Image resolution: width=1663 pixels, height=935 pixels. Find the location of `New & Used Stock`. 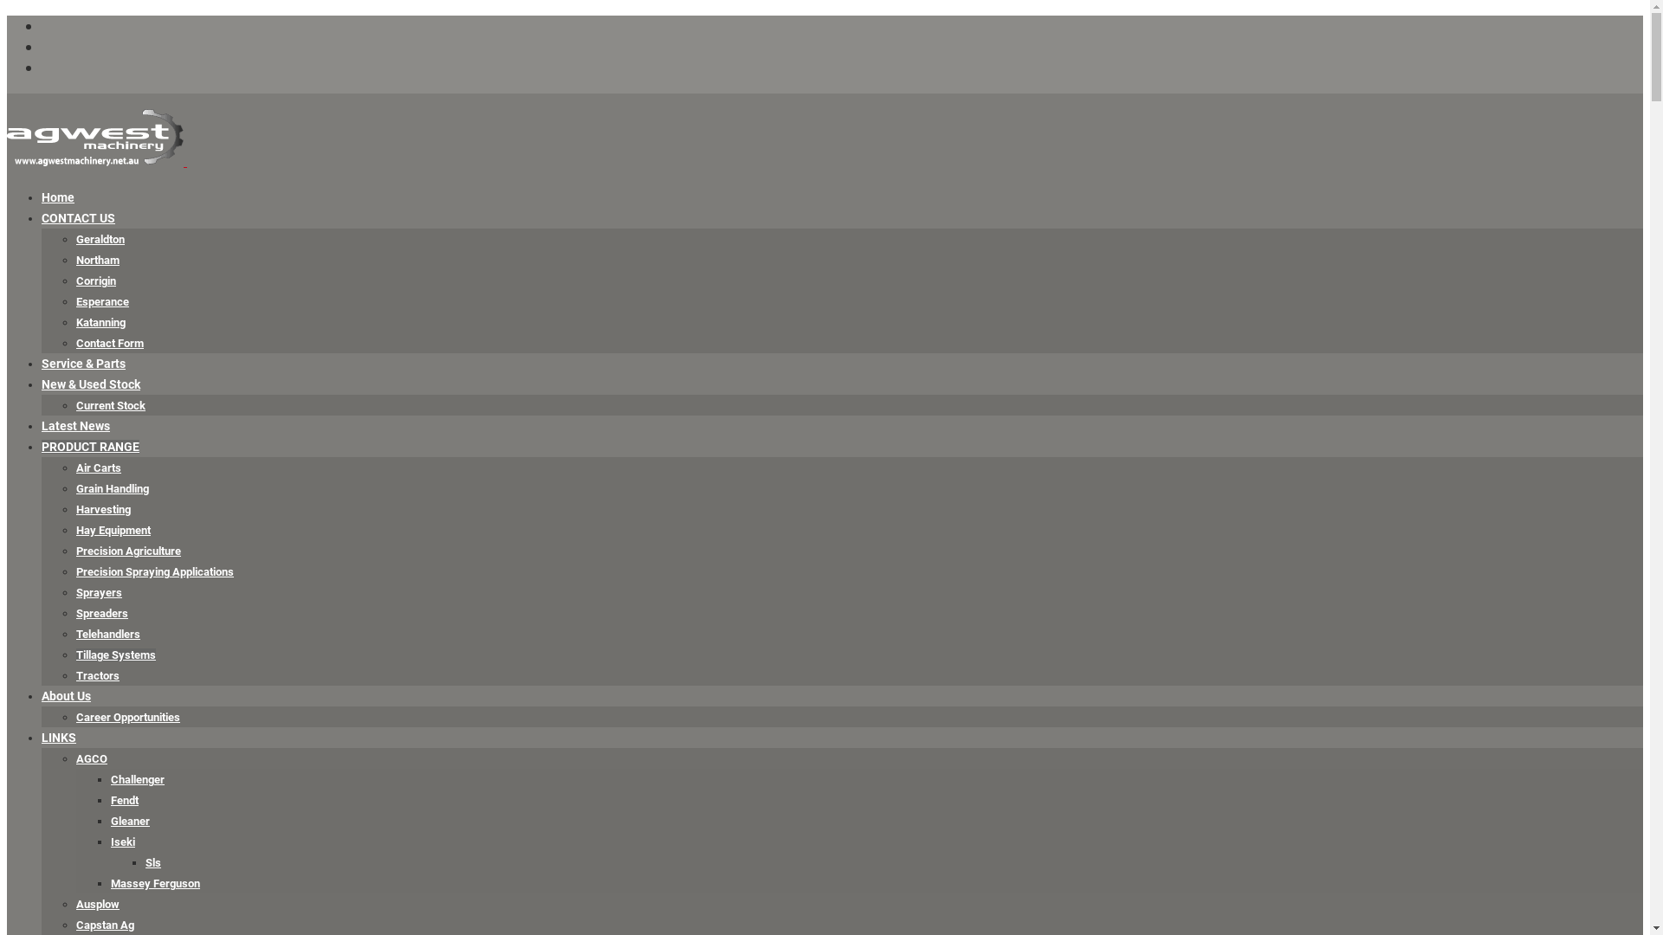

New & Used Stock is located at coordinates (91, 384).